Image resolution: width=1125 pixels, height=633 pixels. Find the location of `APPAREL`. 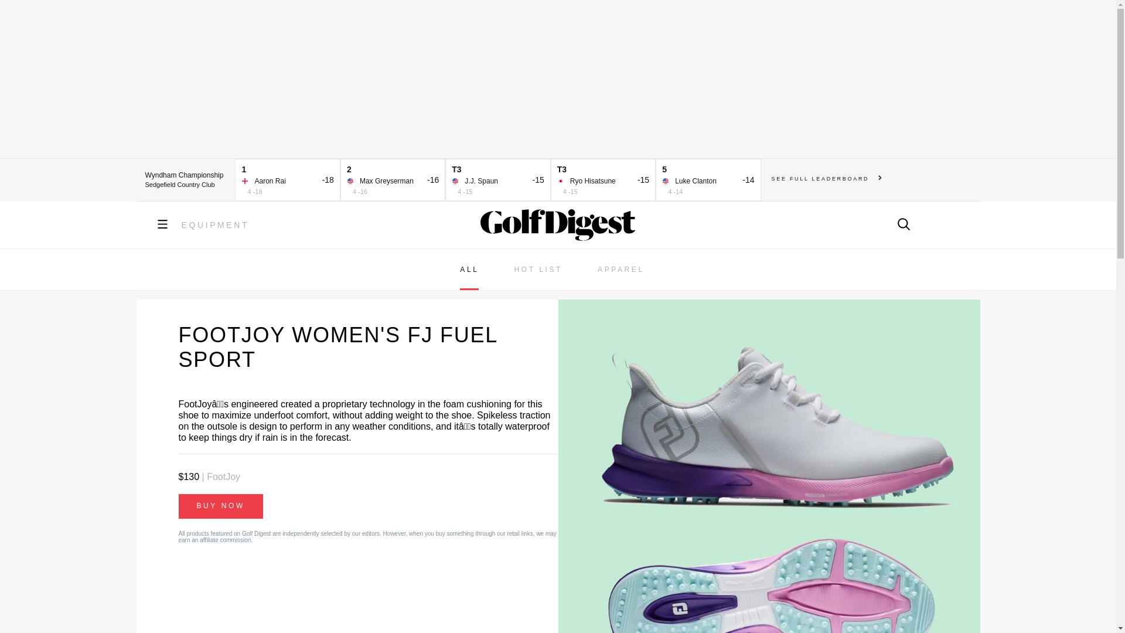

APPAREL is located at coordinates (621, 270).